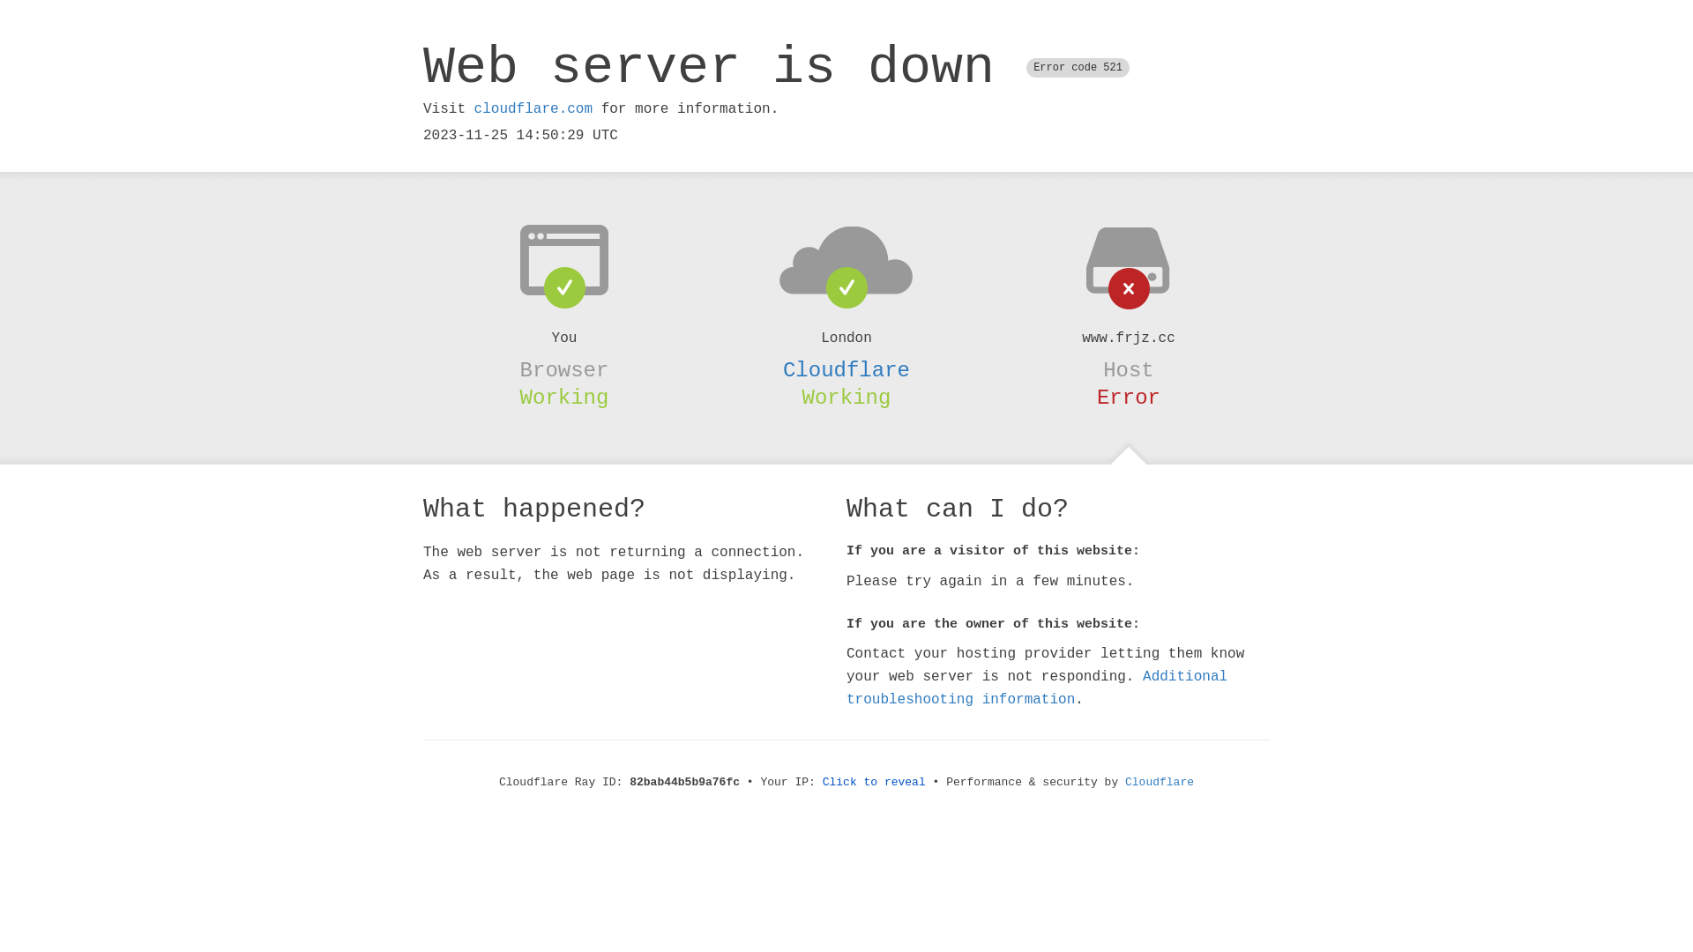 The width and height of the screenshot is (1693, 952). Describe the element at coordinates (533, 109) in the screenshot. I see `cloudflare.com` at that location.